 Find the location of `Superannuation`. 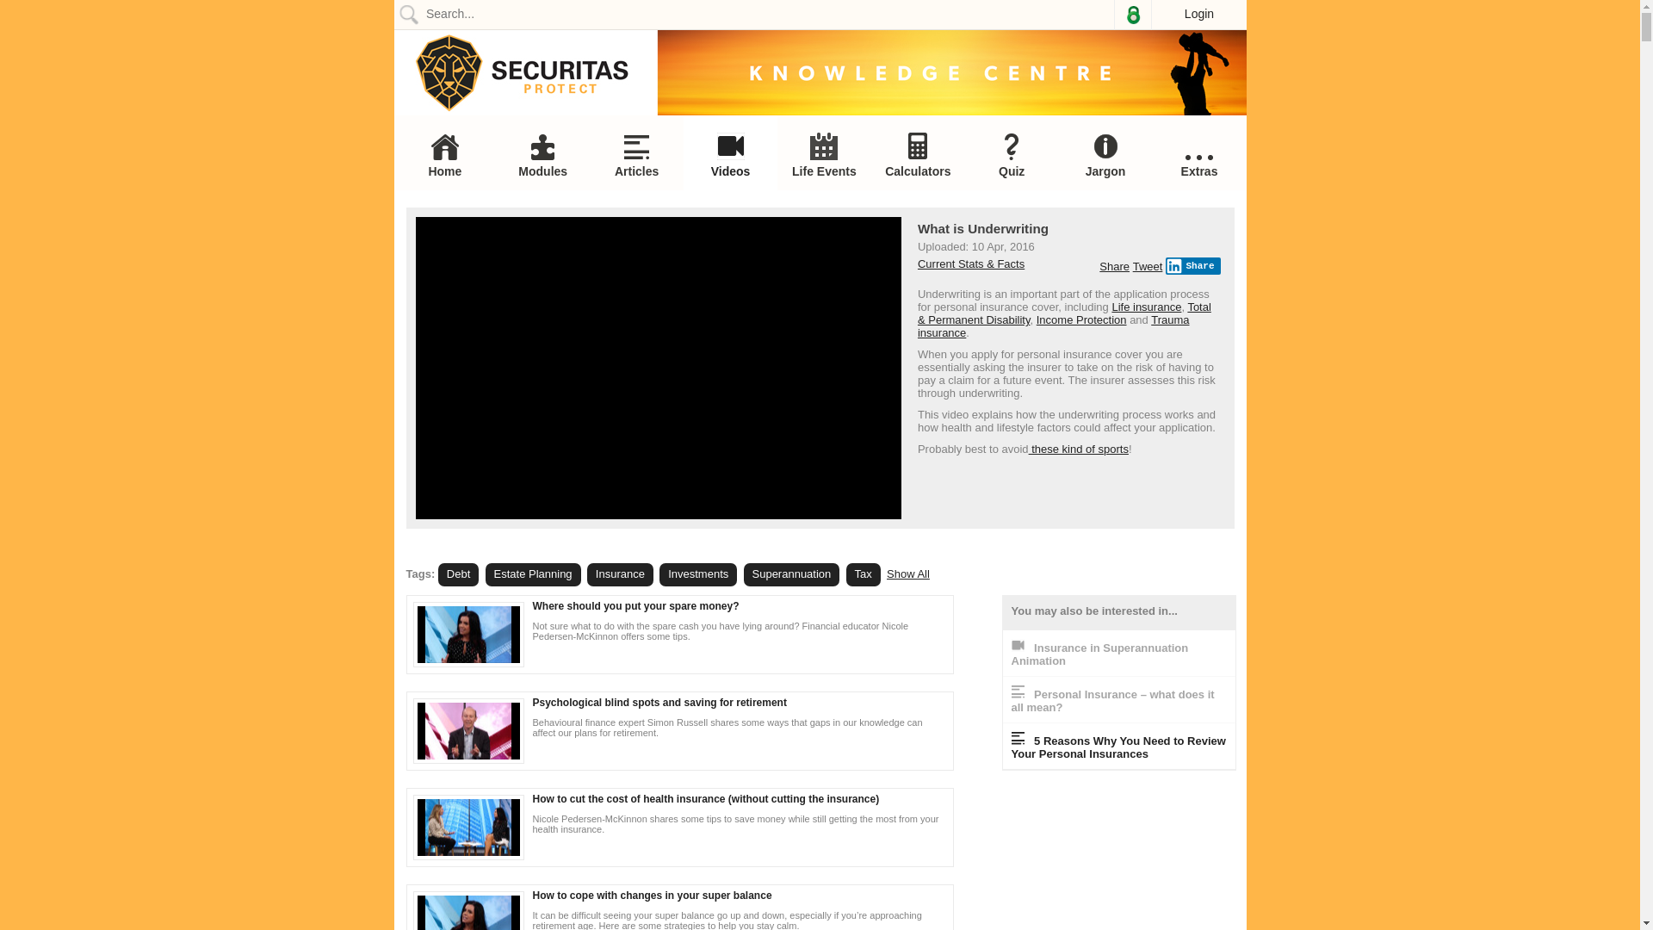

Superannuation is located at coordinates (792, 575).